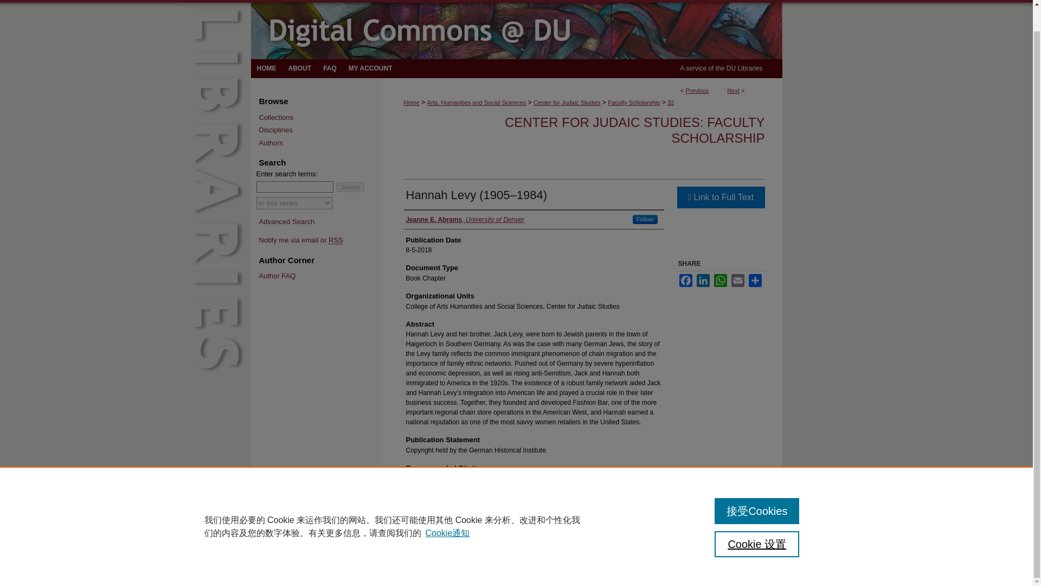  What do you see at coordinates (370, 68) in the screenshot?
I see `MY ACCOUNT` at bounding box center [370, 68].